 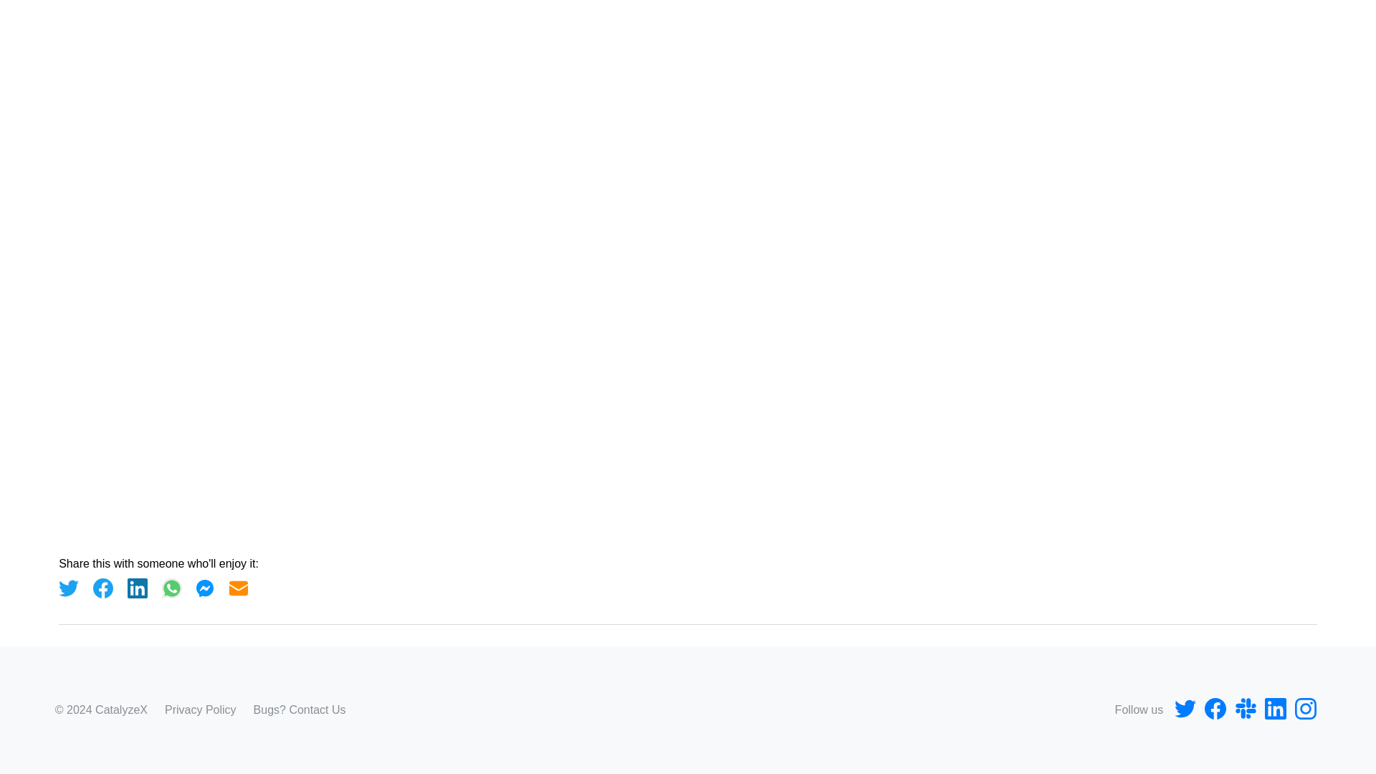 I want to click on Bugs? Contact Us, so click(x=300, y=709).